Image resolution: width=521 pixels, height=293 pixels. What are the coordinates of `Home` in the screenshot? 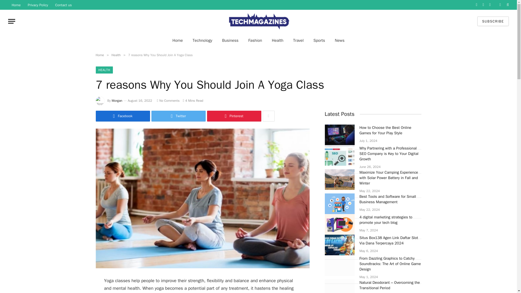 It's located at (16, 5).